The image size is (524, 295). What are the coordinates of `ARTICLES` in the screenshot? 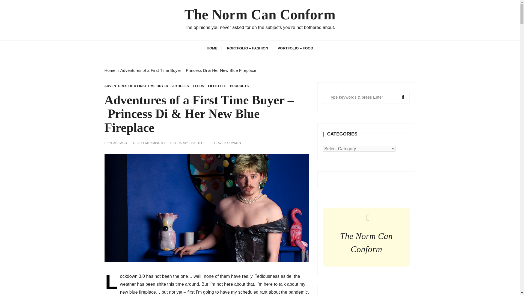 It's located at (180, 86).